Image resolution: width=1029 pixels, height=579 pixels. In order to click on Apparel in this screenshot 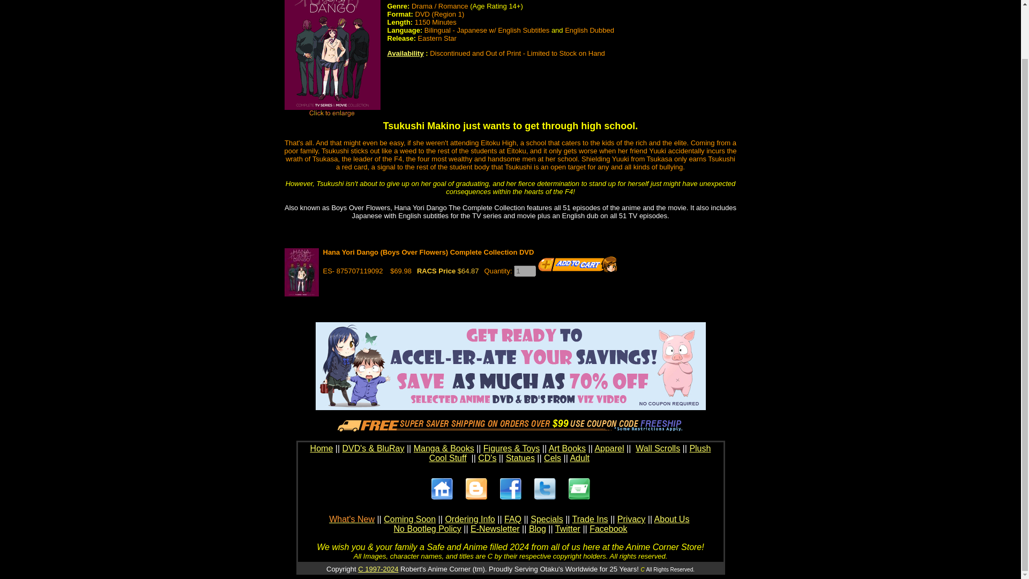, I will do `click(609, 448)`.